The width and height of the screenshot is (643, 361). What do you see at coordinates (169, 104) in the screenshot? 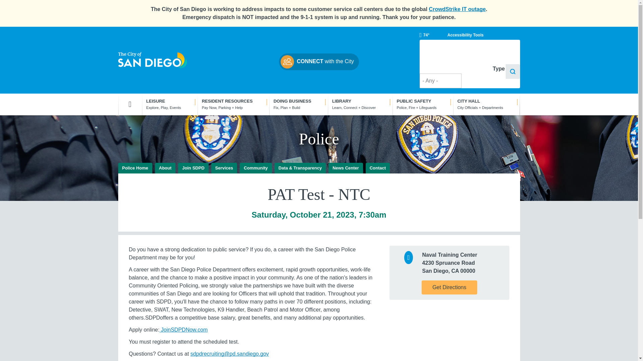
I see `LEISURE` at bounding box center [169, 104].